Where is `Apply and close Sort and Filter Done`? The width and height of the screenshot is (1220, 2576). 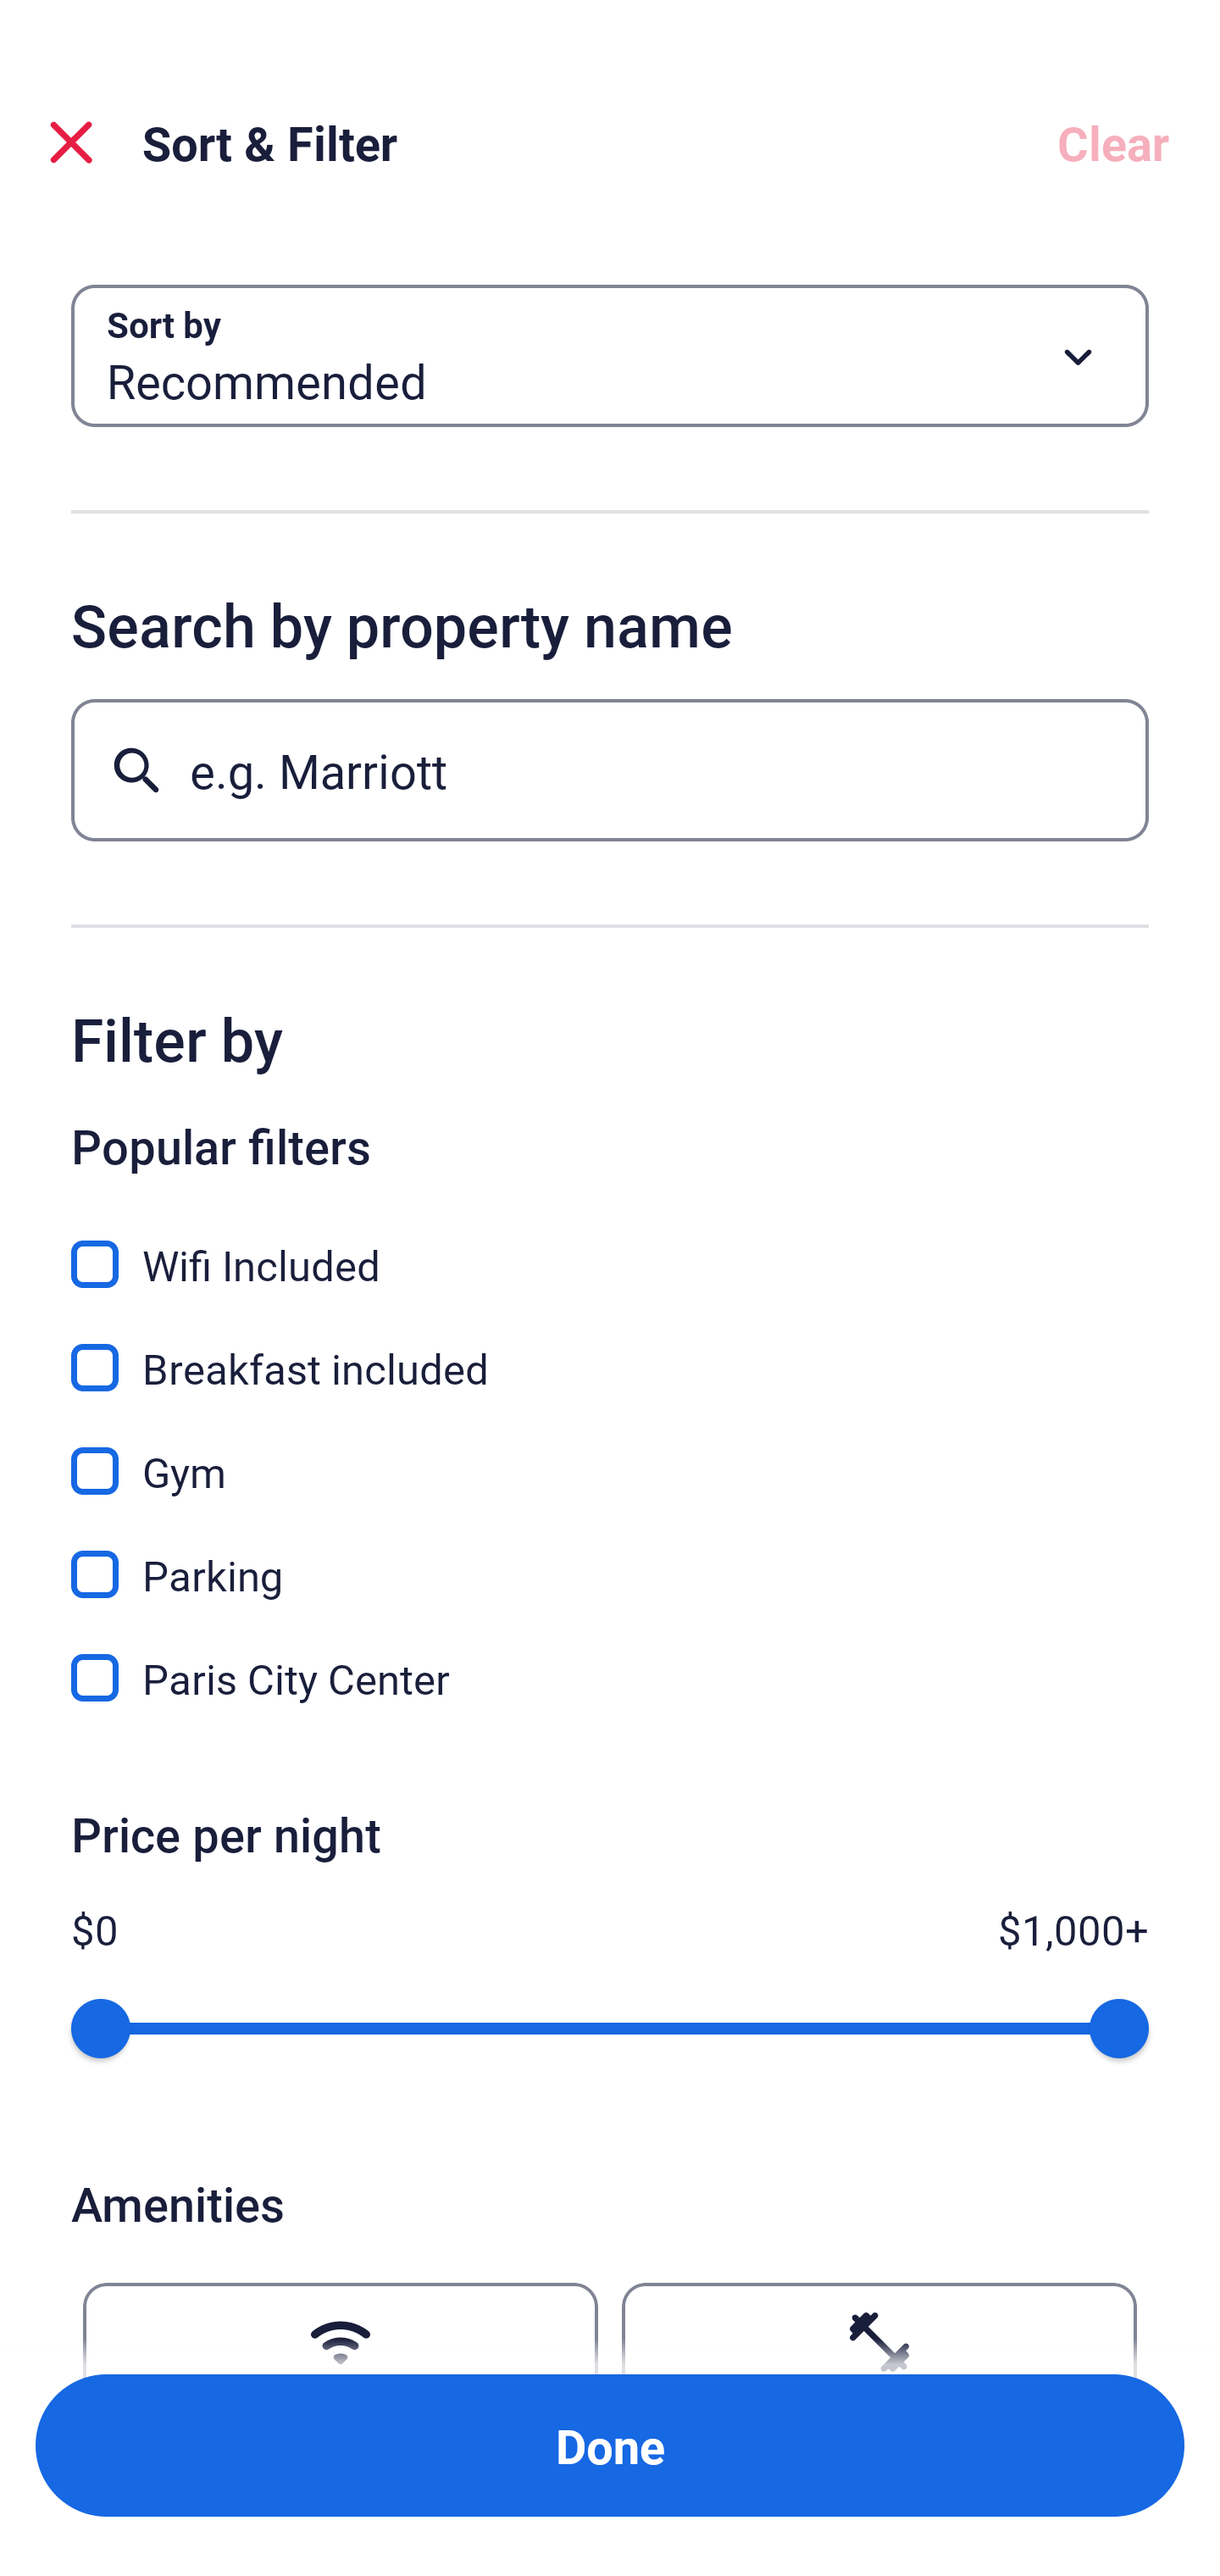
Apply and close Sort and Filter Done is located at coordinates (610, 2446).